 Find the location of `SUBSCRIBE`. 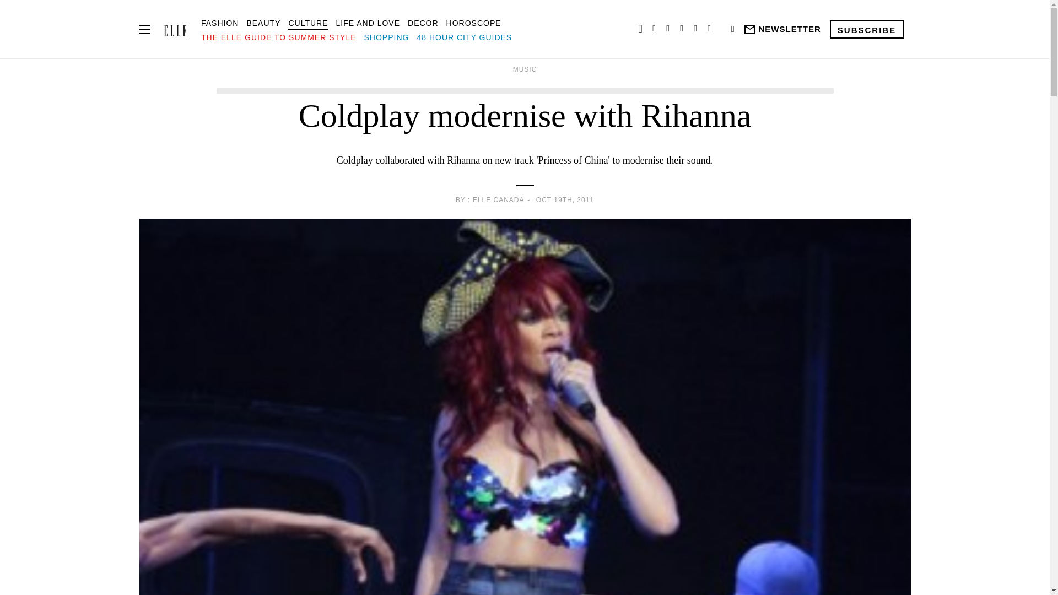

SUBSCRIBE is located at coordinates (866, 29).